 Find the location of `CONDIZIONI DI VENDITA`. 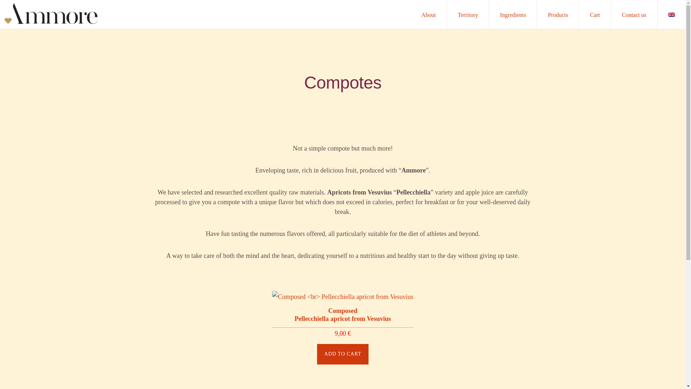

CONDIZIONI DI VENDITA is located at coordinates (156, 368).